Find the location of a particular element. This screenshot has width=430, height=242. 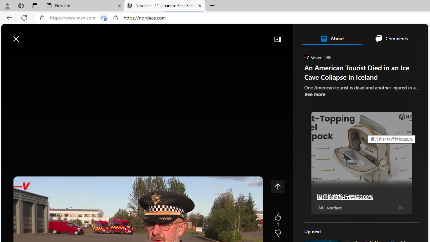

Class: control icon-only is located at coordinates (277, 186).